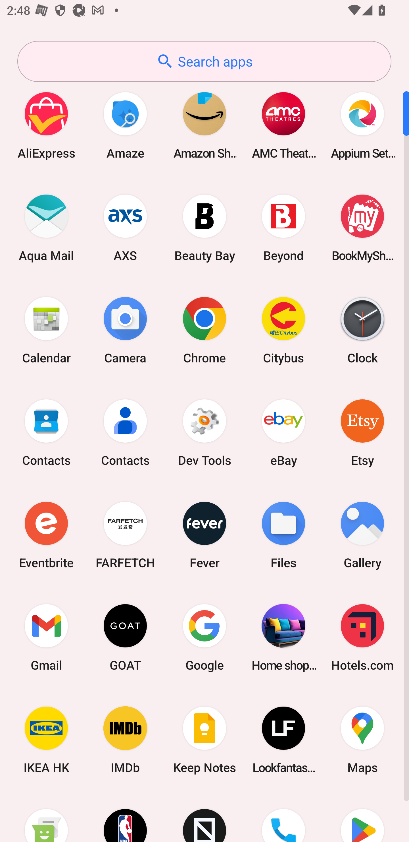  I want to click on Fever, so click(204, 535).